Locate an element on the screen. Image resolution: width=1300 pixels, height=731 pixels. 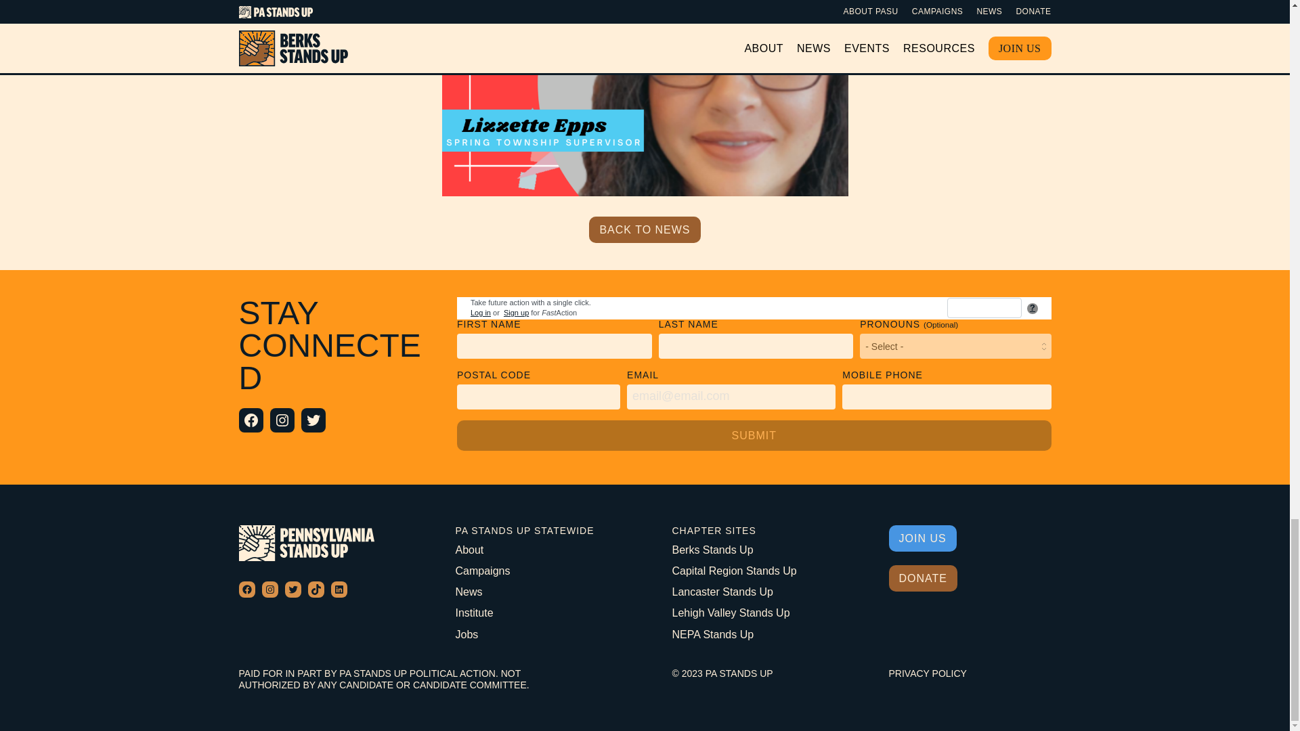
Log in is located at coordinates (481, 312).